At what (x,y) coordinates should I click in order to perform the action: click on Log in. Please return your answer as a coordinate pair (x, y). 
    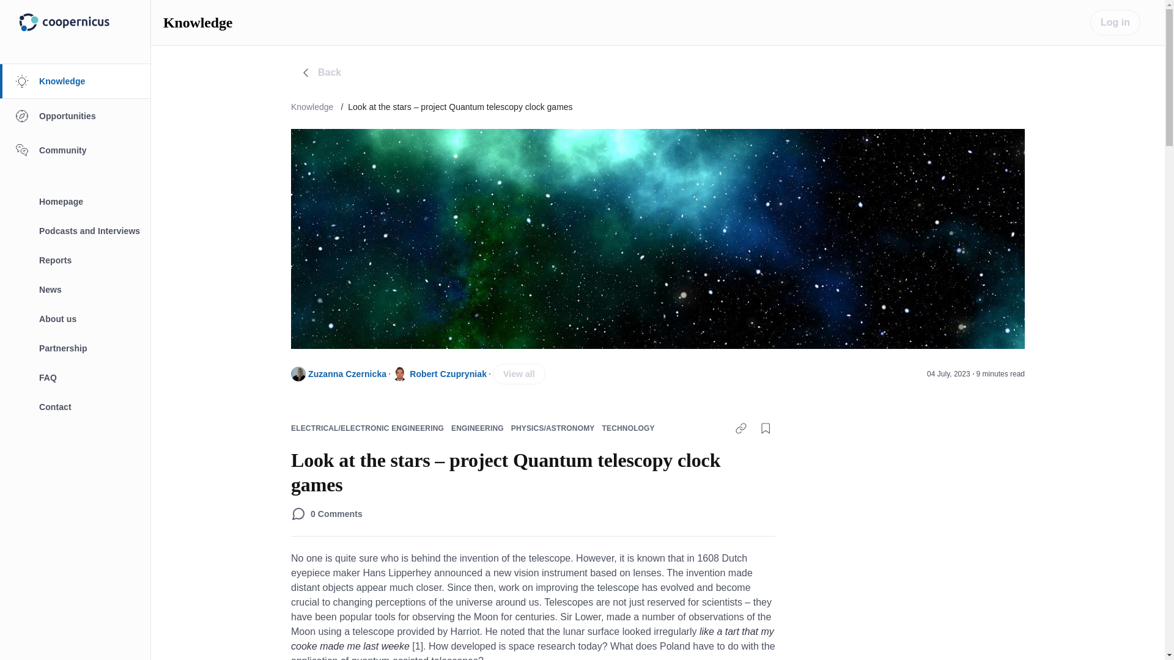
    Looking at the image, I should click on (1115, 23).